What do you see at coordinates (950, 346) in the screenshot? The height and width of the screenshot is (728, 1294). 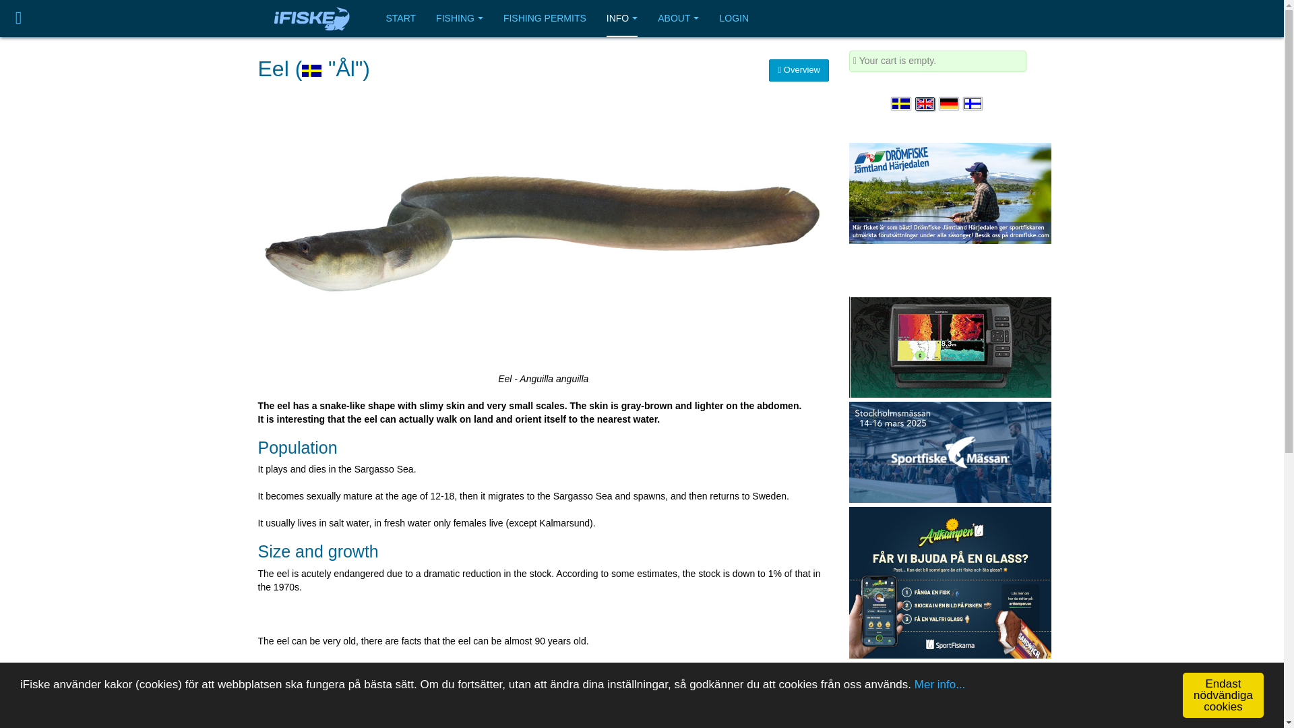 I see `Kayak Store` at bounding box center [950, 346].